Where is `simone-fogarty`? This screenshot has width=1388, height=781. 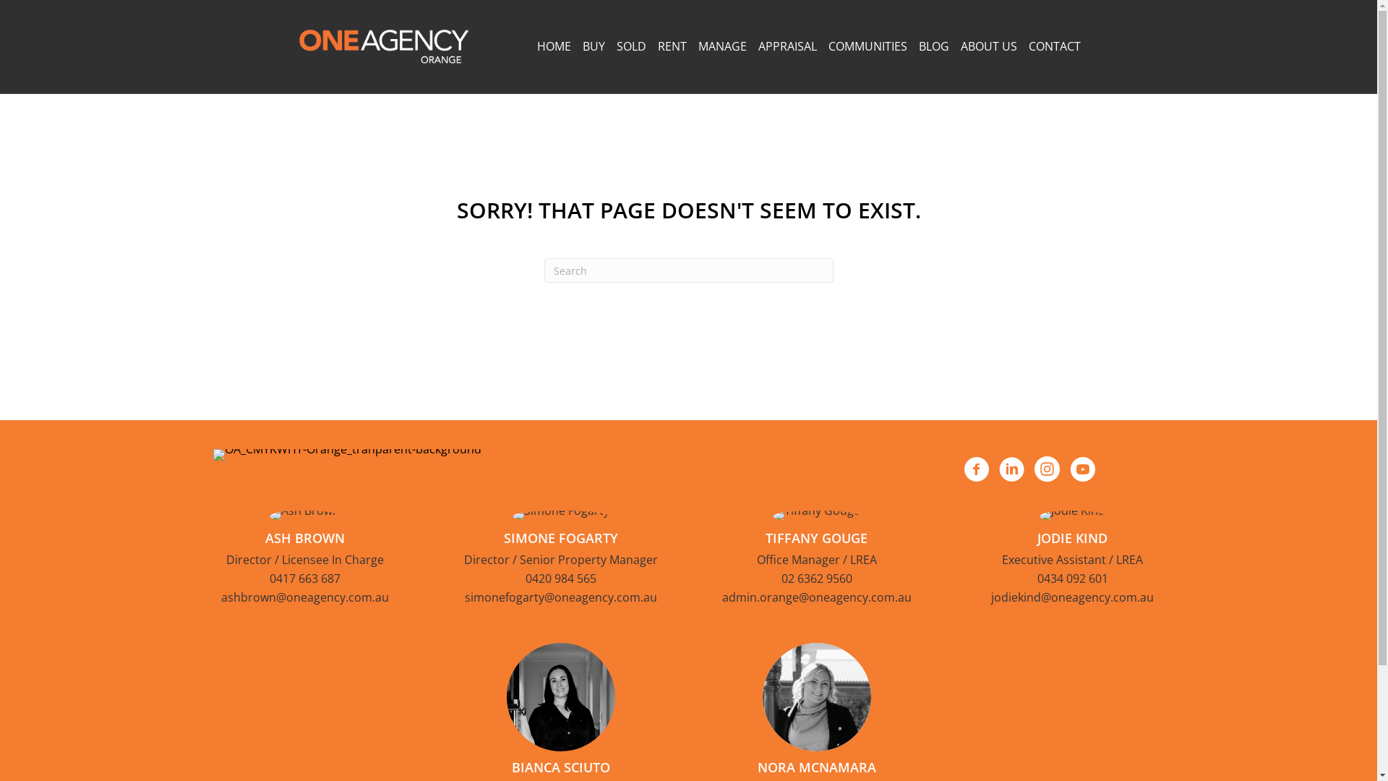 simone-fogarty is located at coordinates (560, 516).